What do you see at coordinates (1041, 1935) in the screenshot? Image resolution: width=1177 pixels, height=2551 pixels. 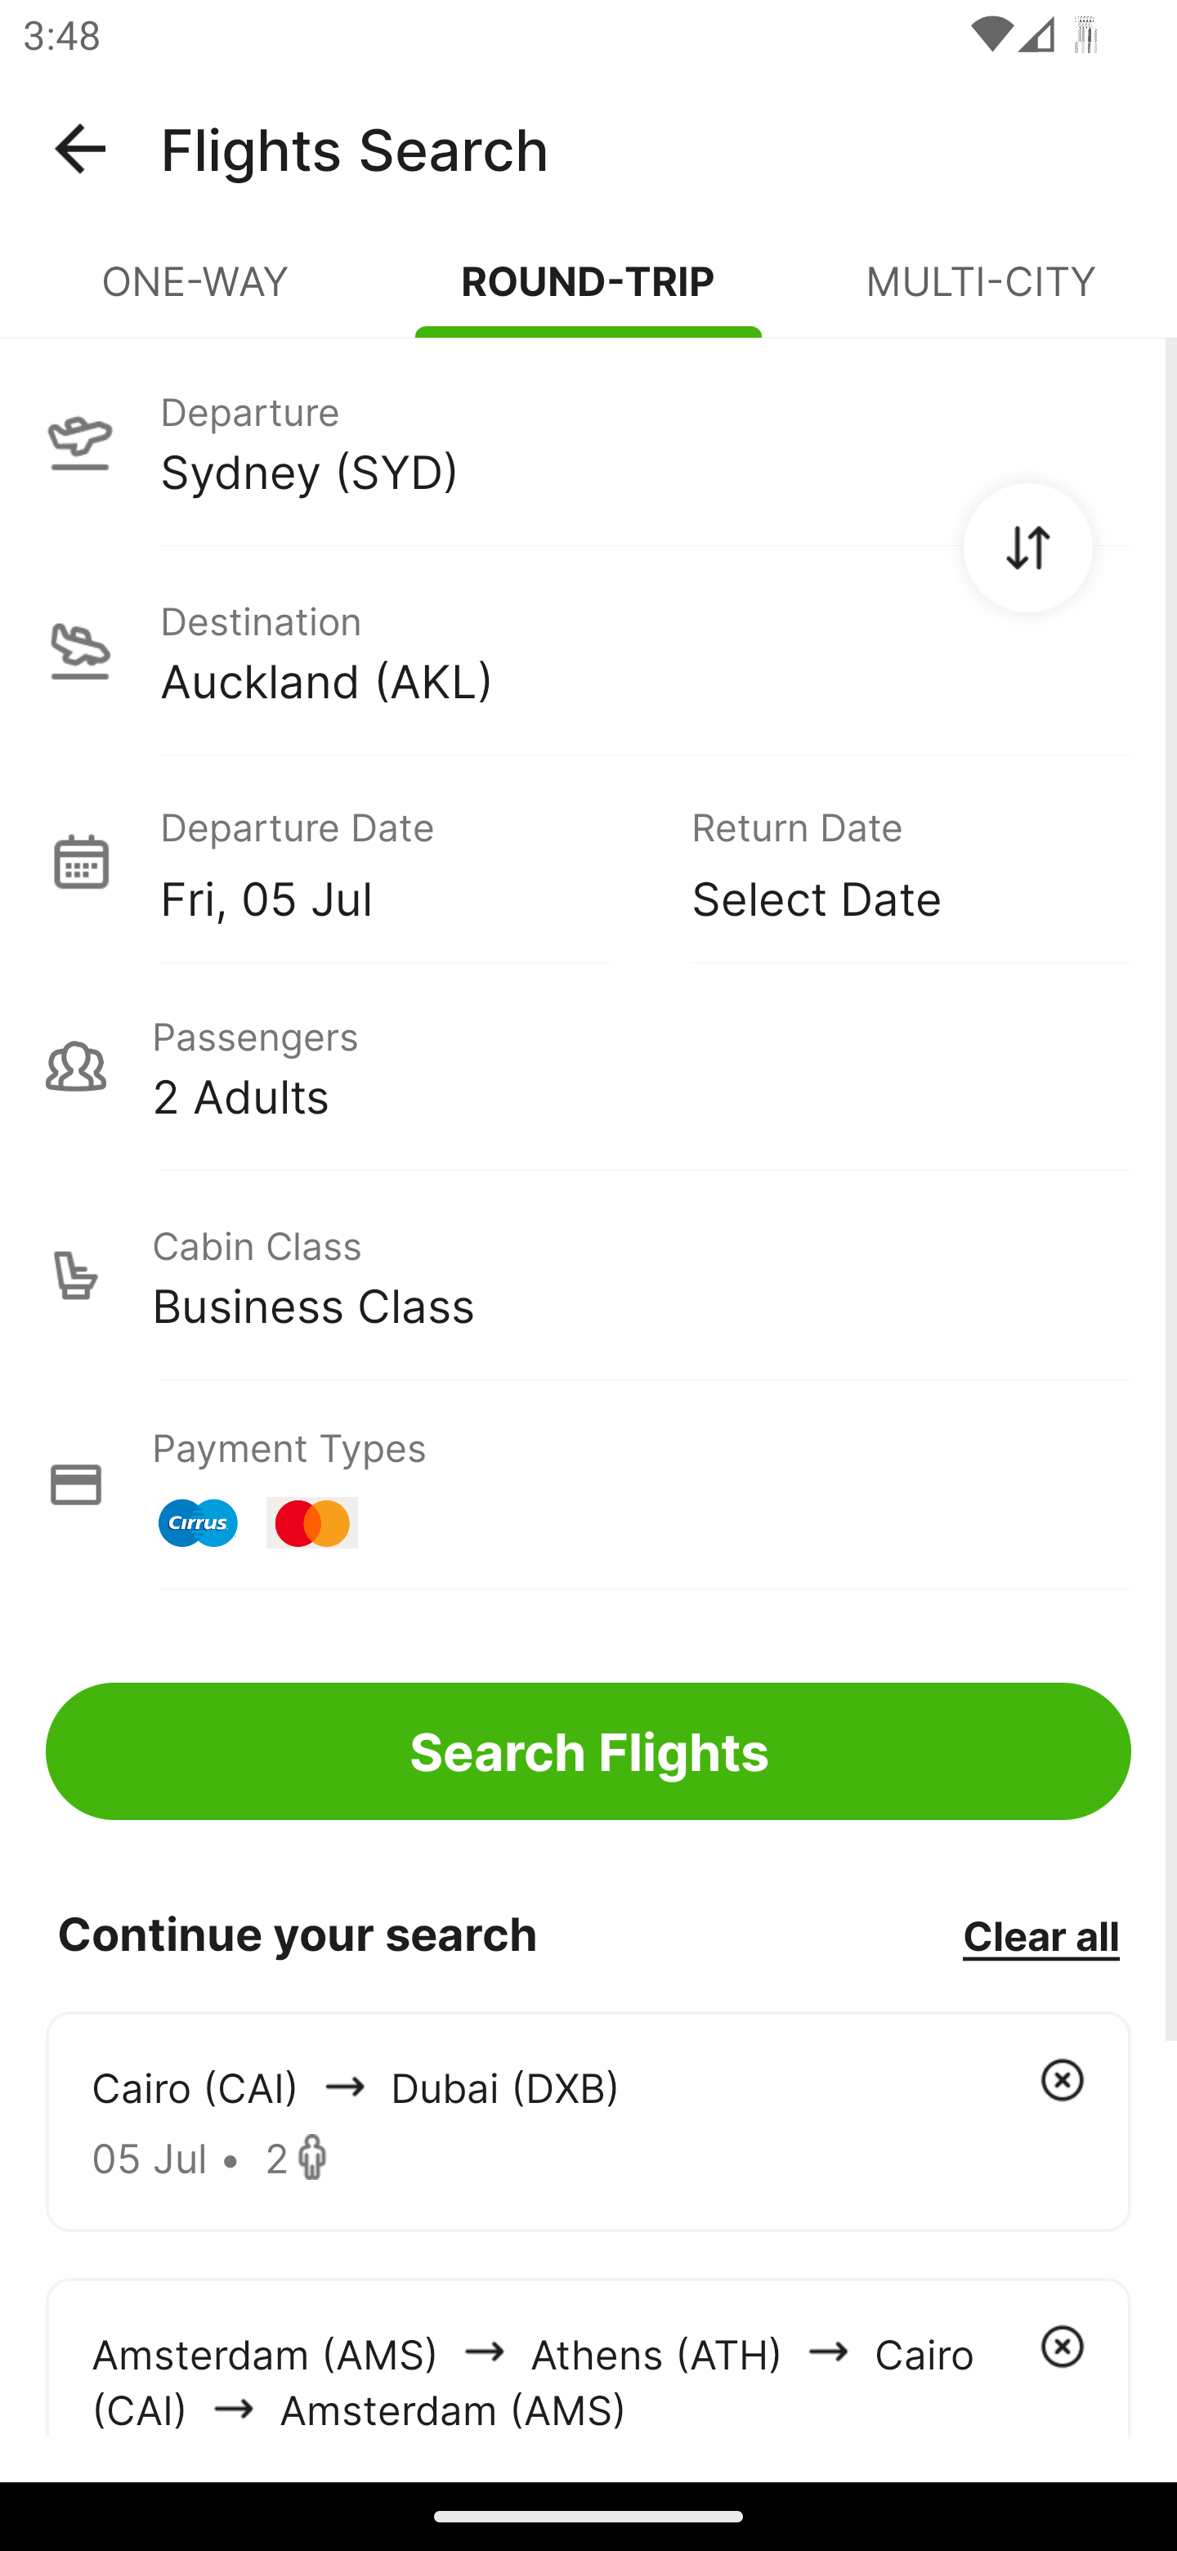 I see `Clear all` at bounding box center [1041, 1935].